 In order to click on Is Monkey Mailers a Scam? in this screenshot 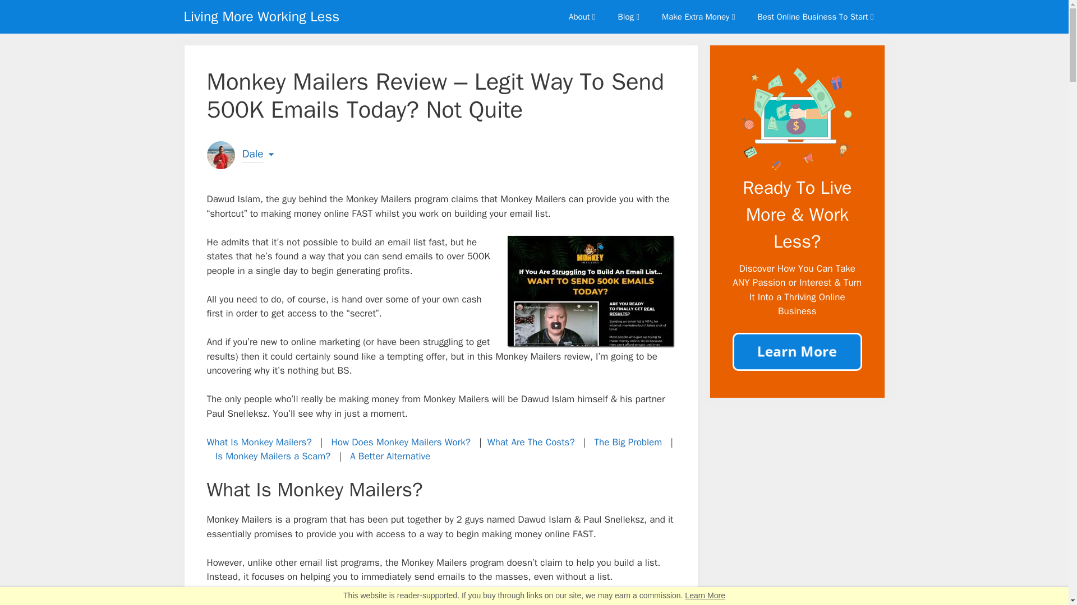, I will do `click(273, 456)`.